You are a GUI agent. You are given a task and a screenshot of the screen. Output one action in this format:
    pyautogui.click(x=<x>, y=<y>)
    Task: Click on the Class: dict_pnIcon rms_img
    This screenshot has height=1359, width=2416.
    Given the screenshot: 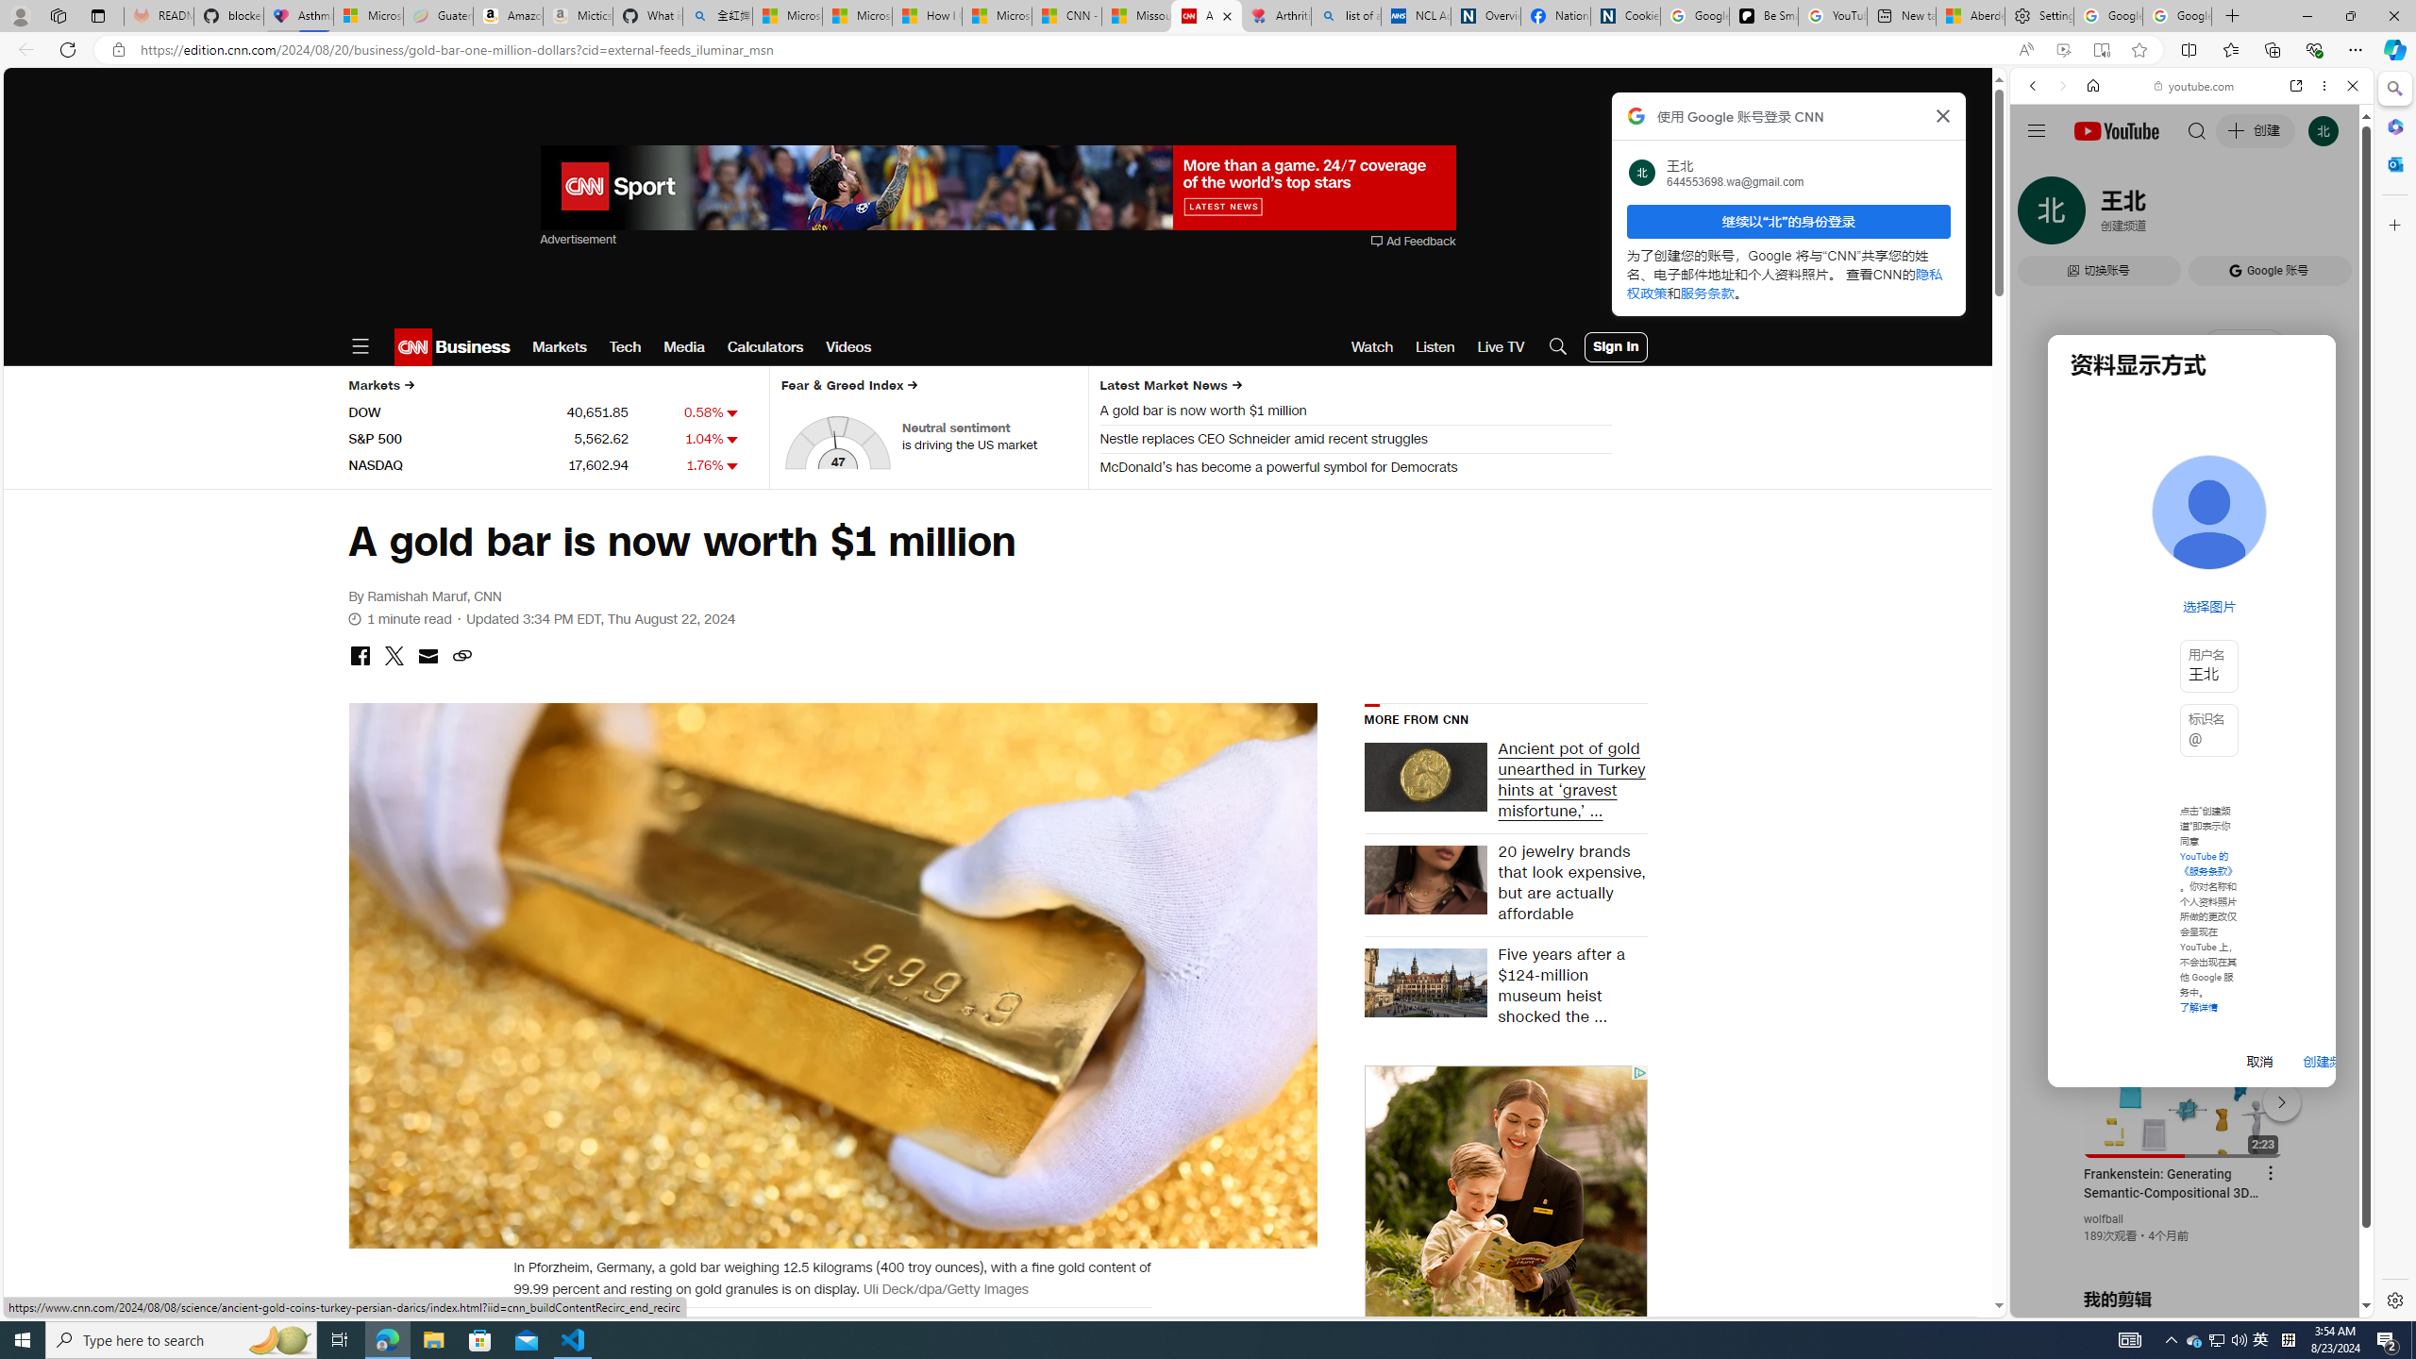 What is the action you would take?
    pyautogui.click(x=2177, y=1302)
    